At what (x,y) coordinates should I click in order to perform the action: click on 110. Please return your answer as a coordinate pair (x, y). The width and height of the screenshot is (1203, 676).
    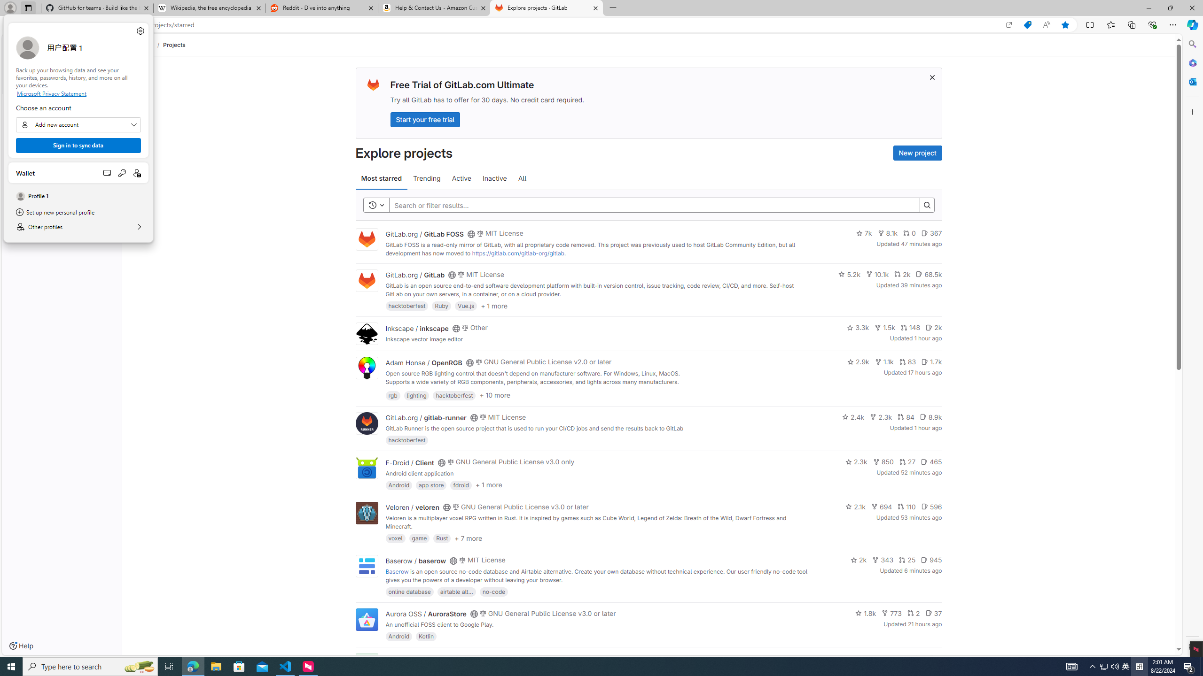
    Looking at the image, I should click on (1109, 667).